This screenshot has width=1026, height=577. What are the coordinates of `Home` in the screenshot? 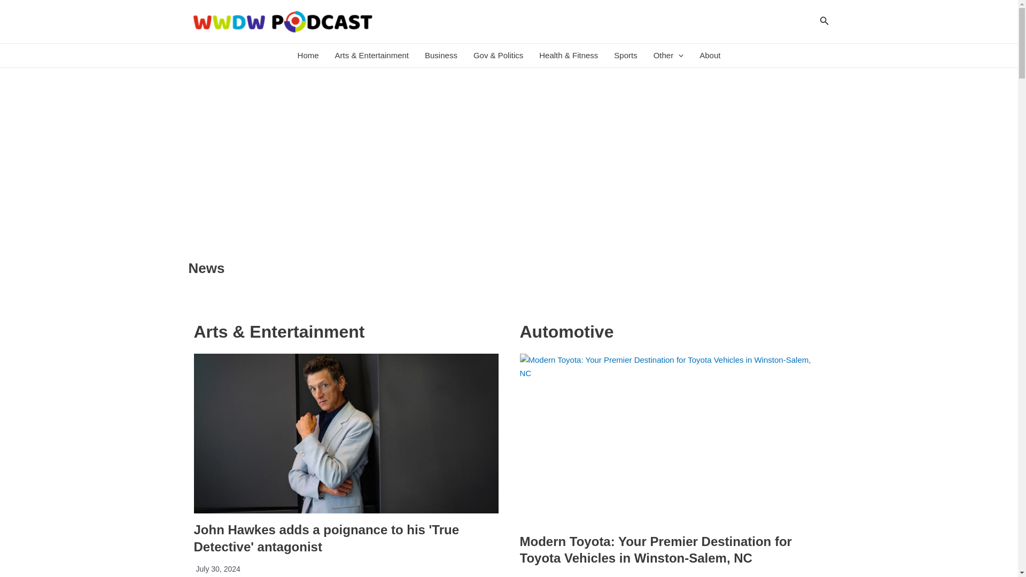 It's located at (308, 56).